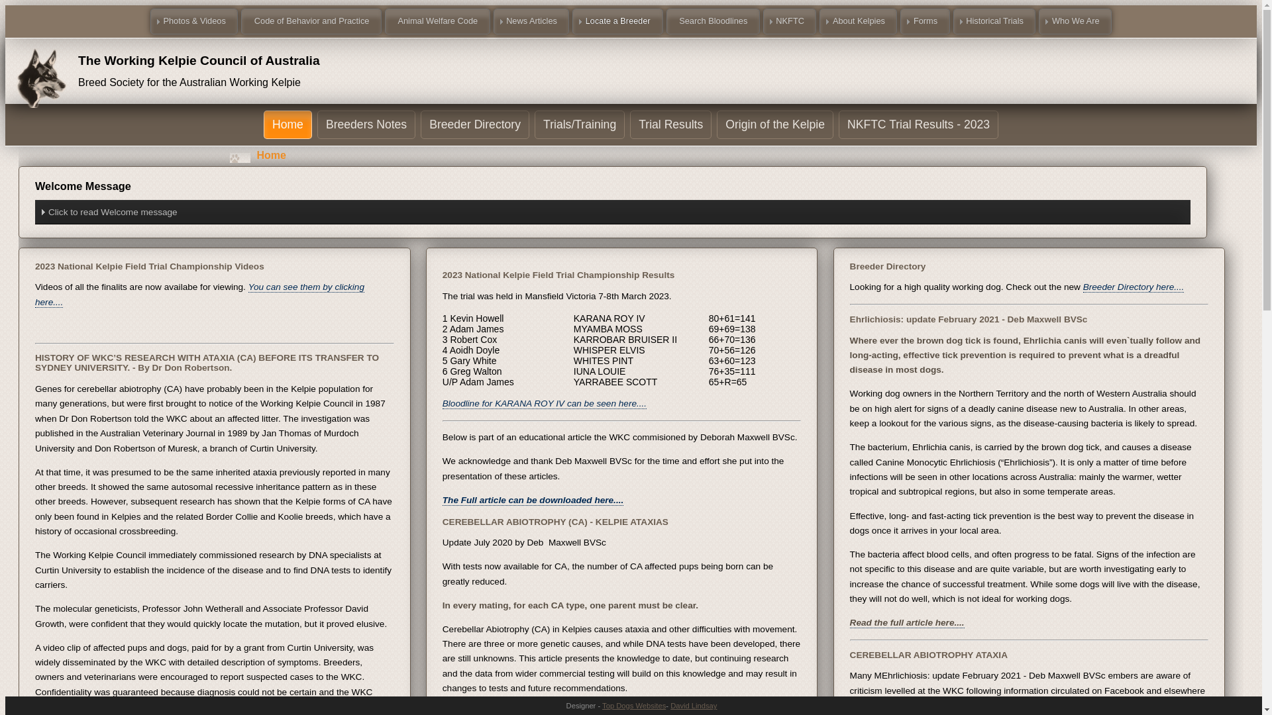 The width and height of the screenshot is (1272, 715). Describe the element at coordinates (437, 21) in the screenshot. I see `Animal Welfare Code` at that location.